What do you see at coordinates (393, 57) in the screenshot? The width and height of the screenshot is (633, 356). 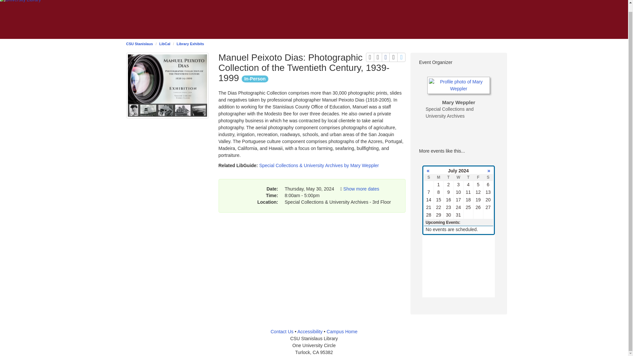 I see `Accessibility` at bounding box center [393, 57].